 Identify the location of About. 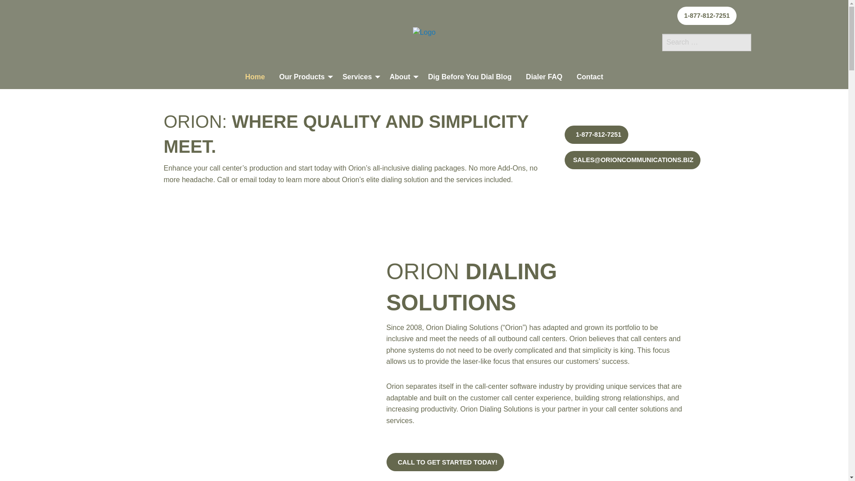
(401, 77).